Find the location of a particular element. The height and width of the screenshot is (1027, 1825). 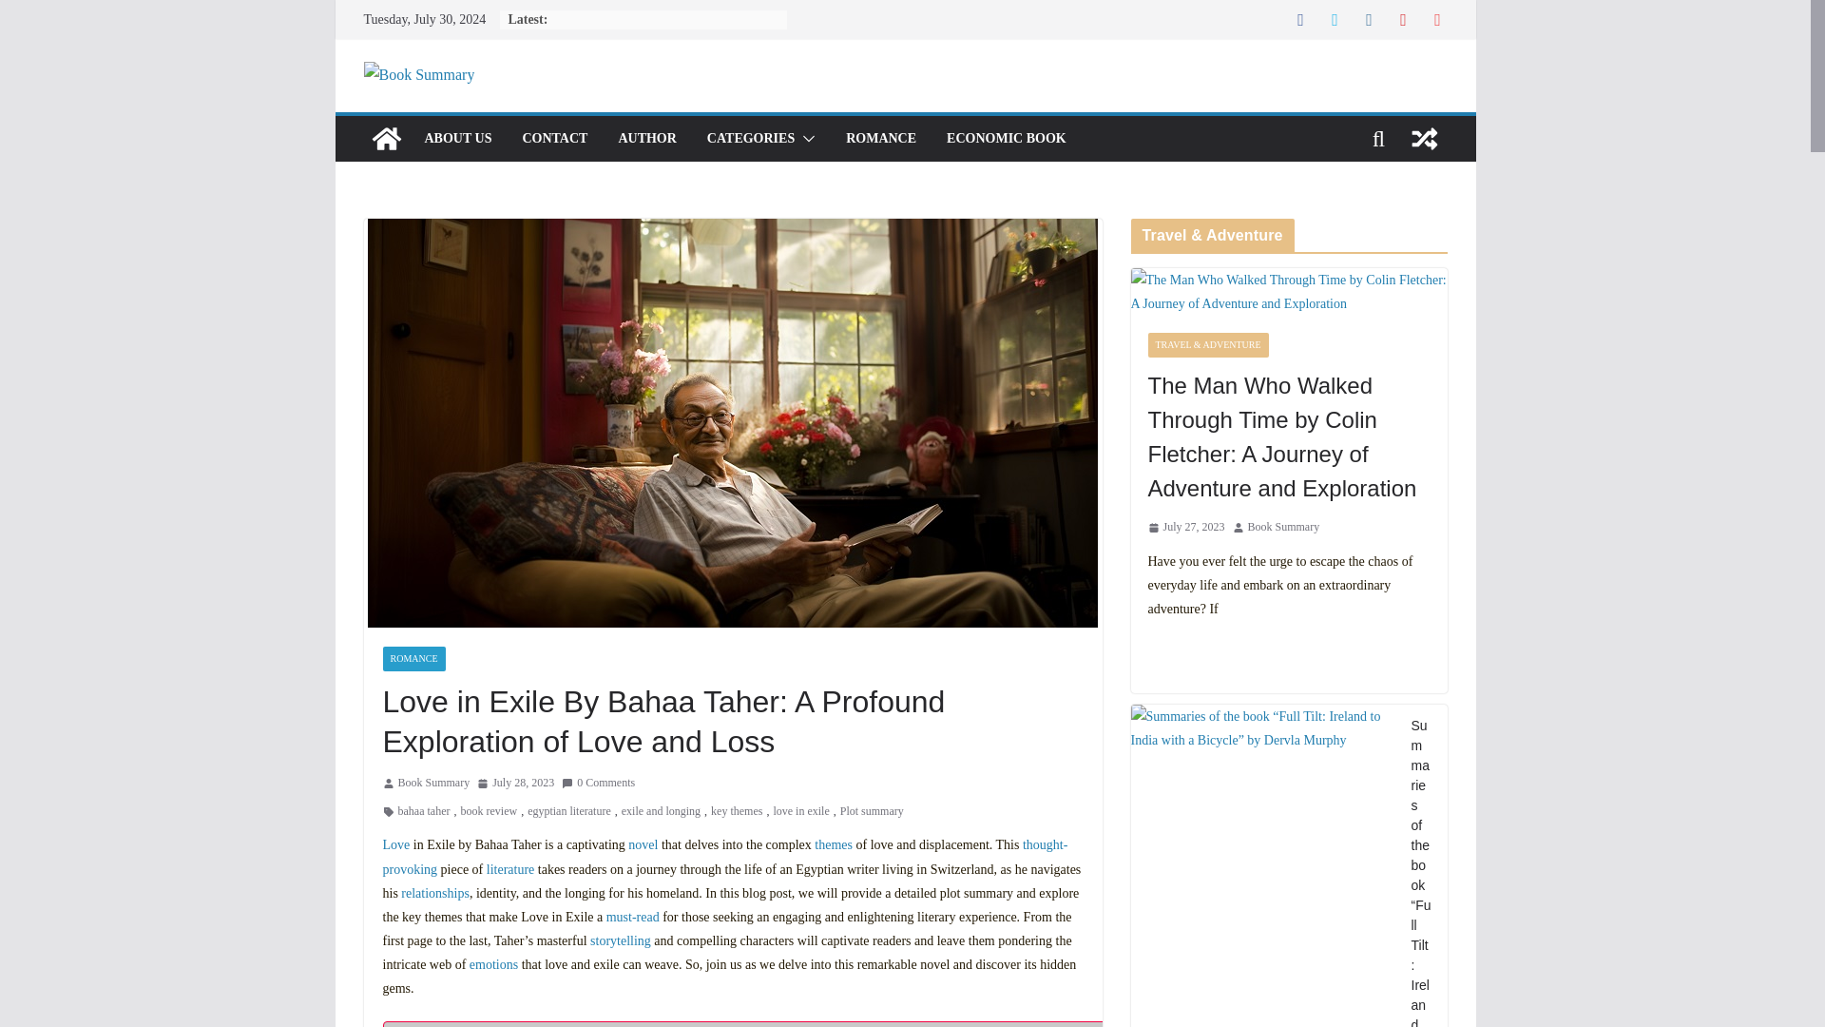

egyptian literature is located at coordinates (568, 812).